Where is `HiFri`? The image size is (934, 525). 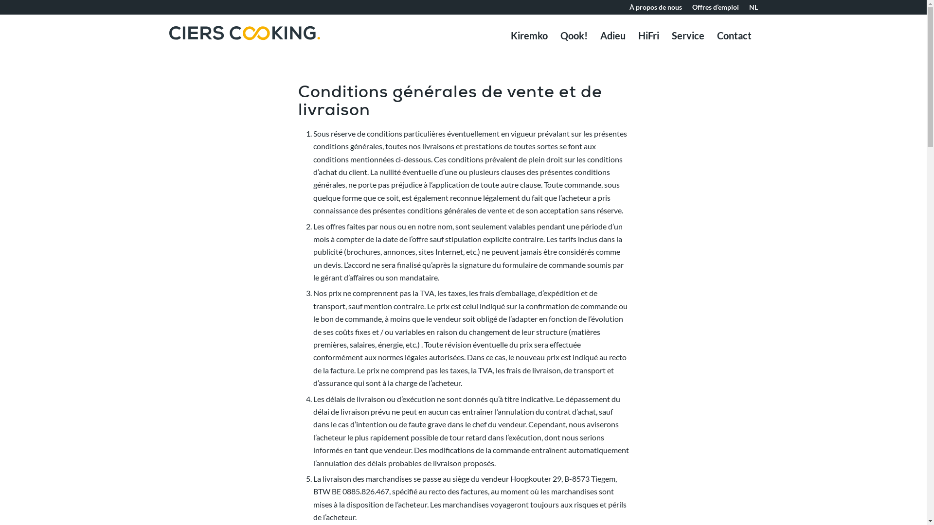 HiFri is located at coordinates (648, 35).